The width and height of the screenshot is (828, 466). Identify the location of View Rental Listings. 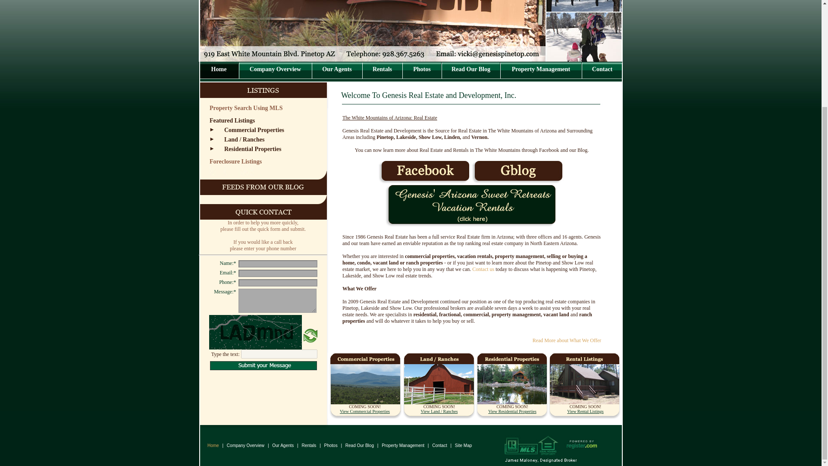
(585, 412).